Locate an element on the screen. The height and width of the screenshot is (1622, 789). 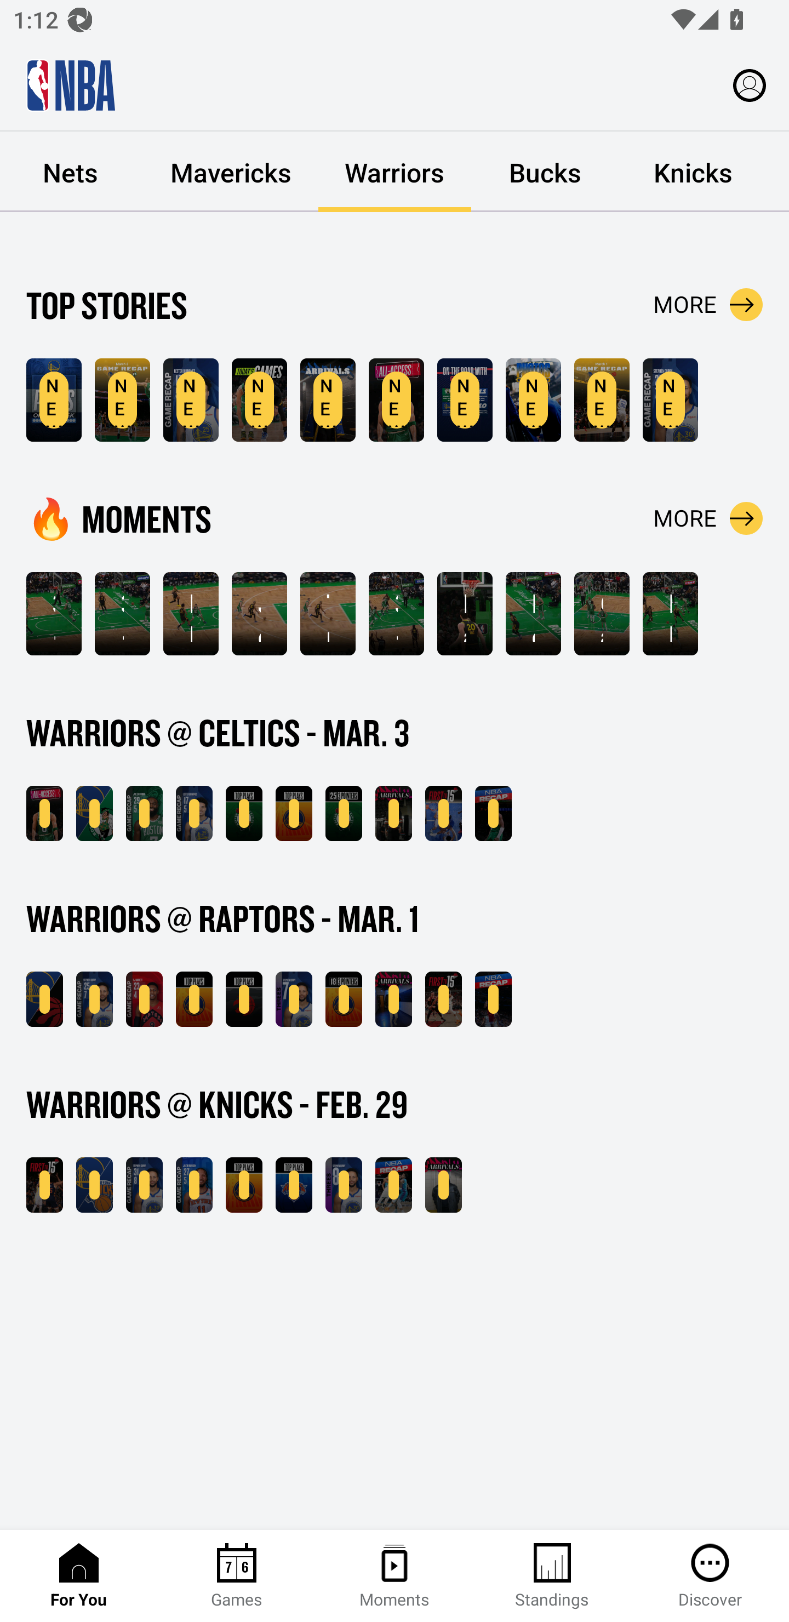
Highlights From Lester Quinones' 17-Point Game NEW is located at coordinates (194, 813).